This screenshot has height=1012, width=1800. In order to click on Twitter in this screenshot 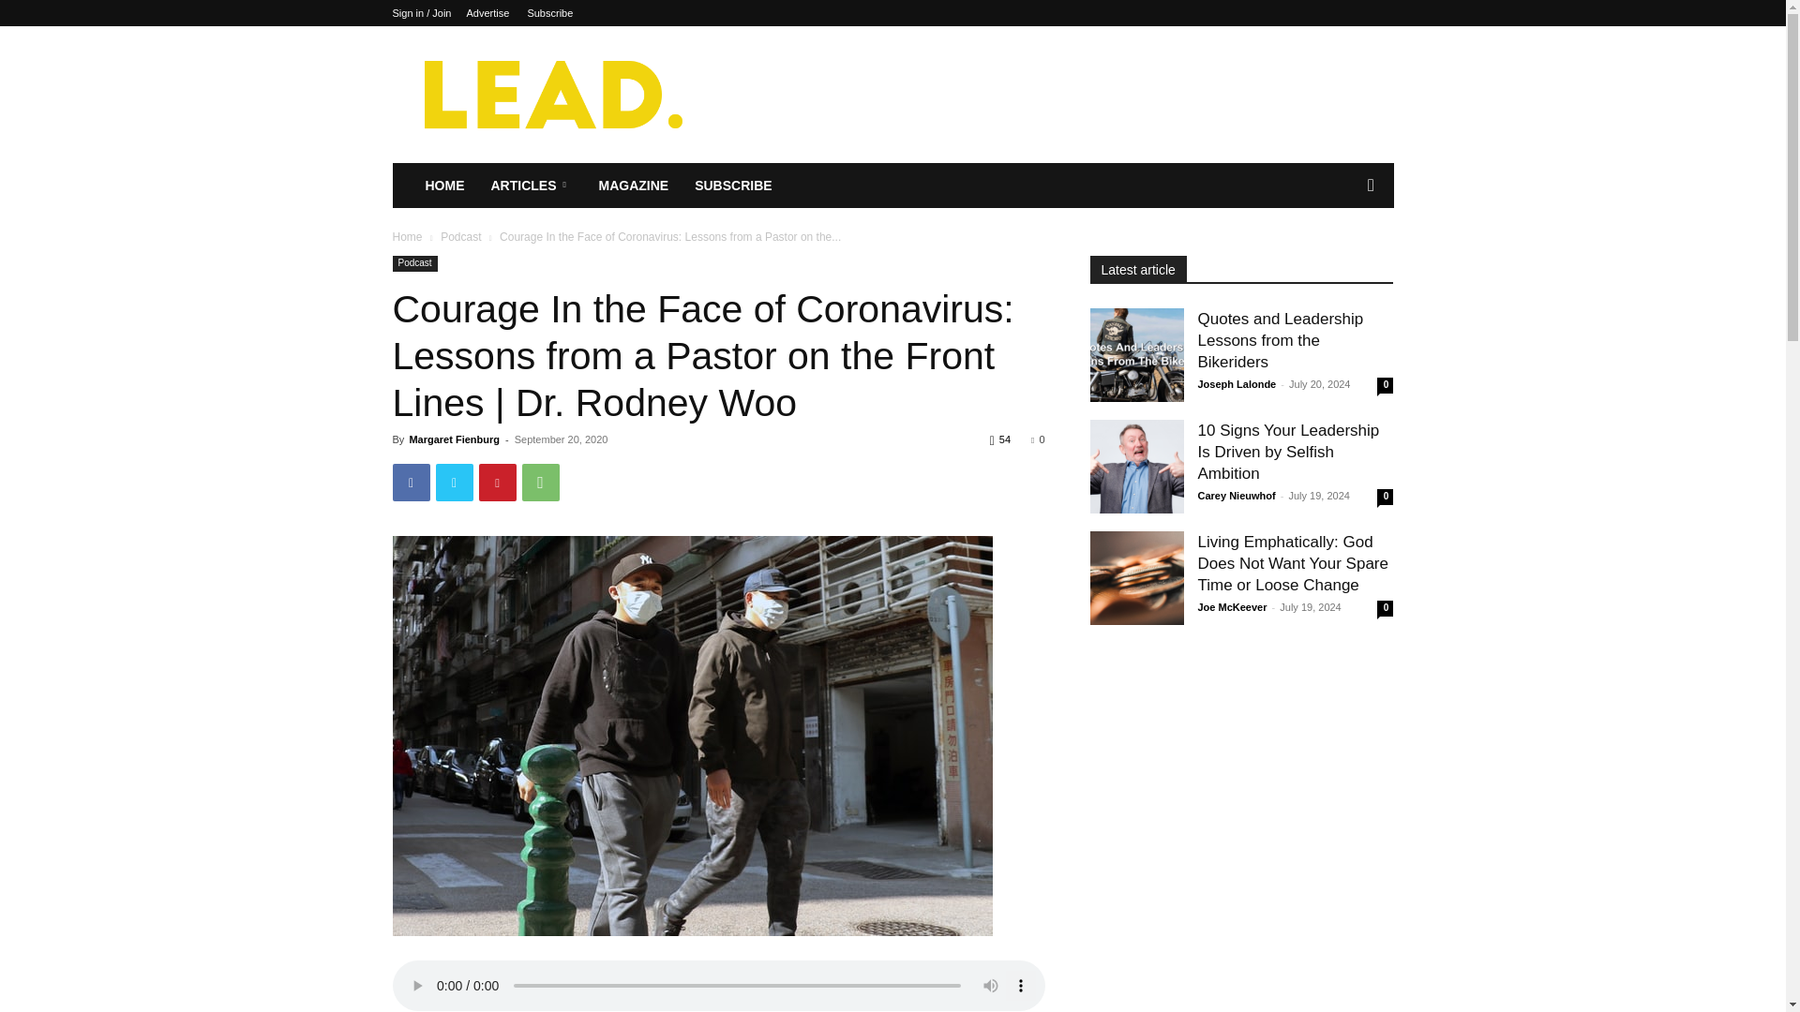, I will do `click(454, 482)`.